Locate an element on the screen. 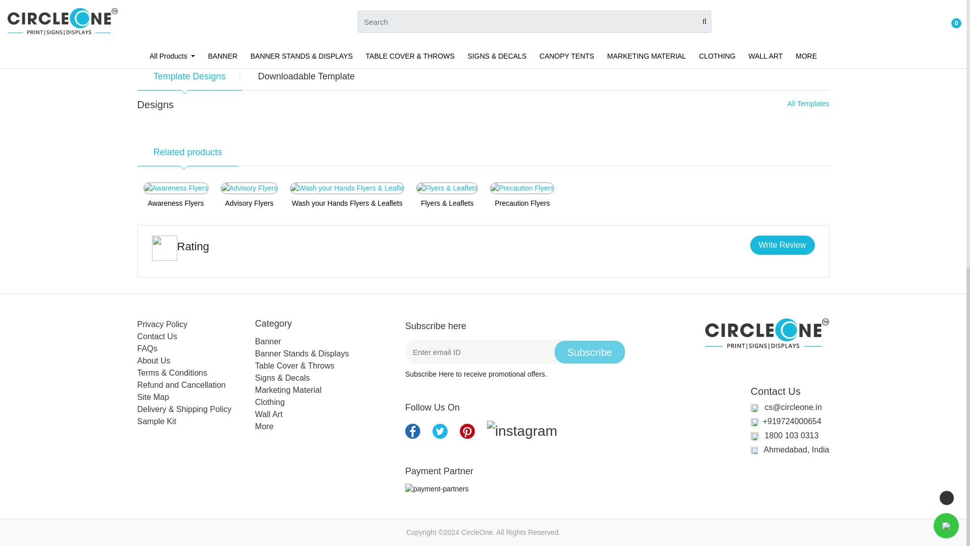 The image size is (970, 546). pinterest is located at coordinates (467, 431).